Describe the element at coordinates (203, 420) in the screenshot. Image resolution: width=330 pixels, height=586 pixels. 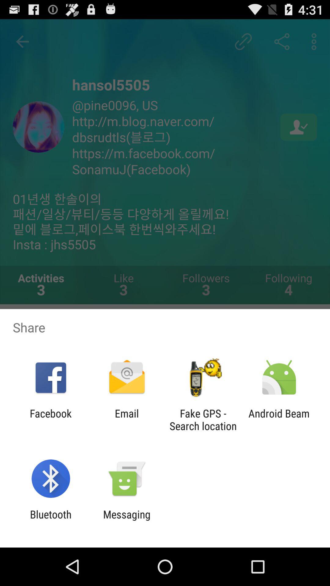
I see `tap icon next to android beam icon` at that location.